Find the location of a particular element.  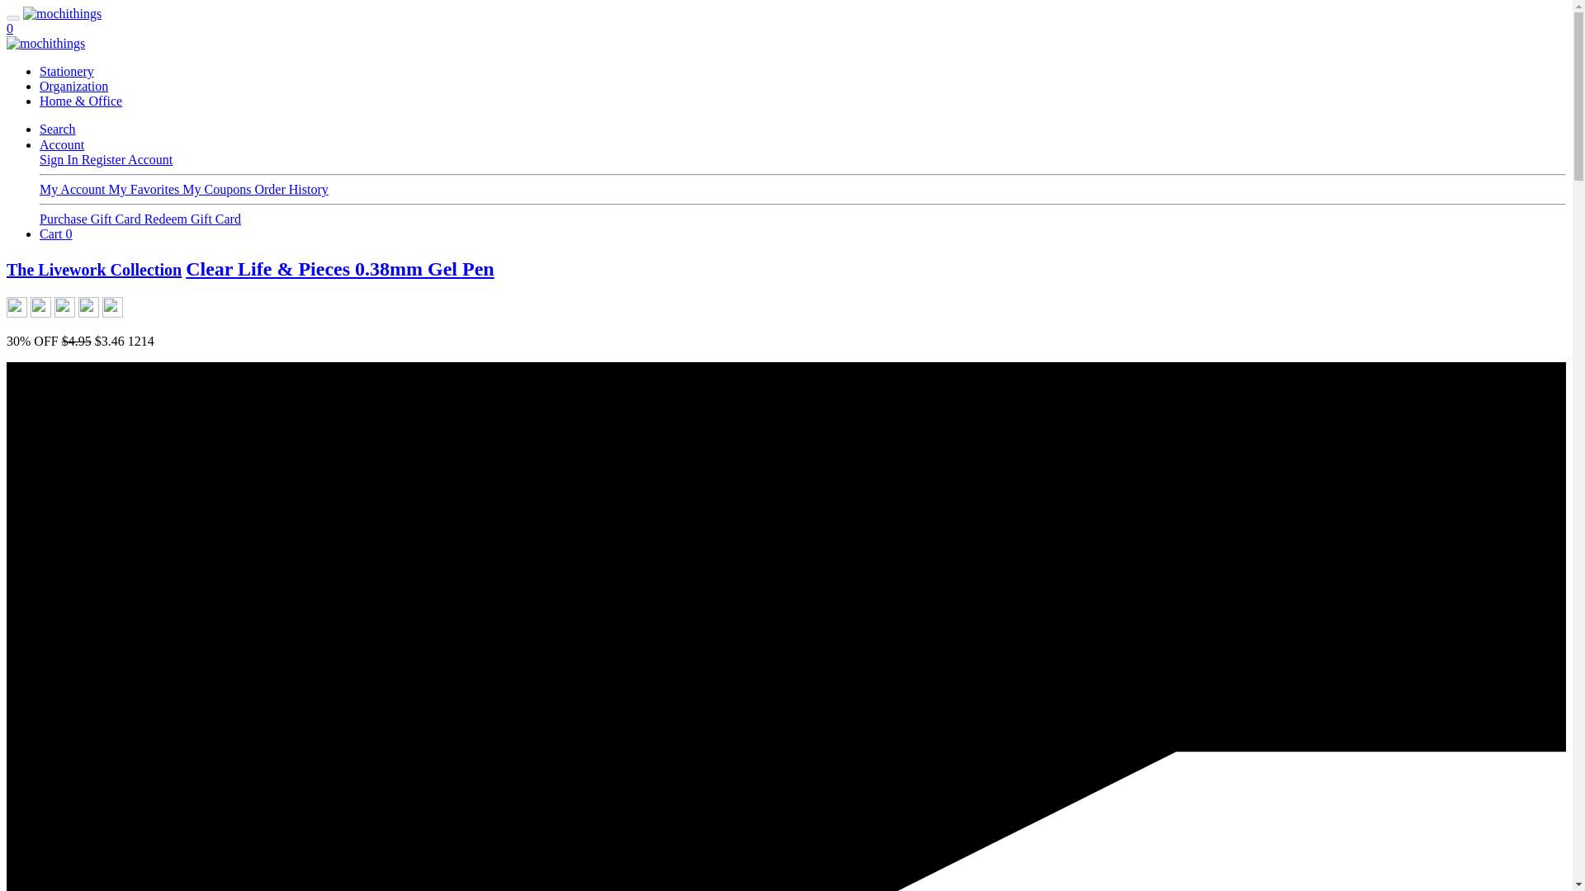

My Account is located at coordinates (74, 189).